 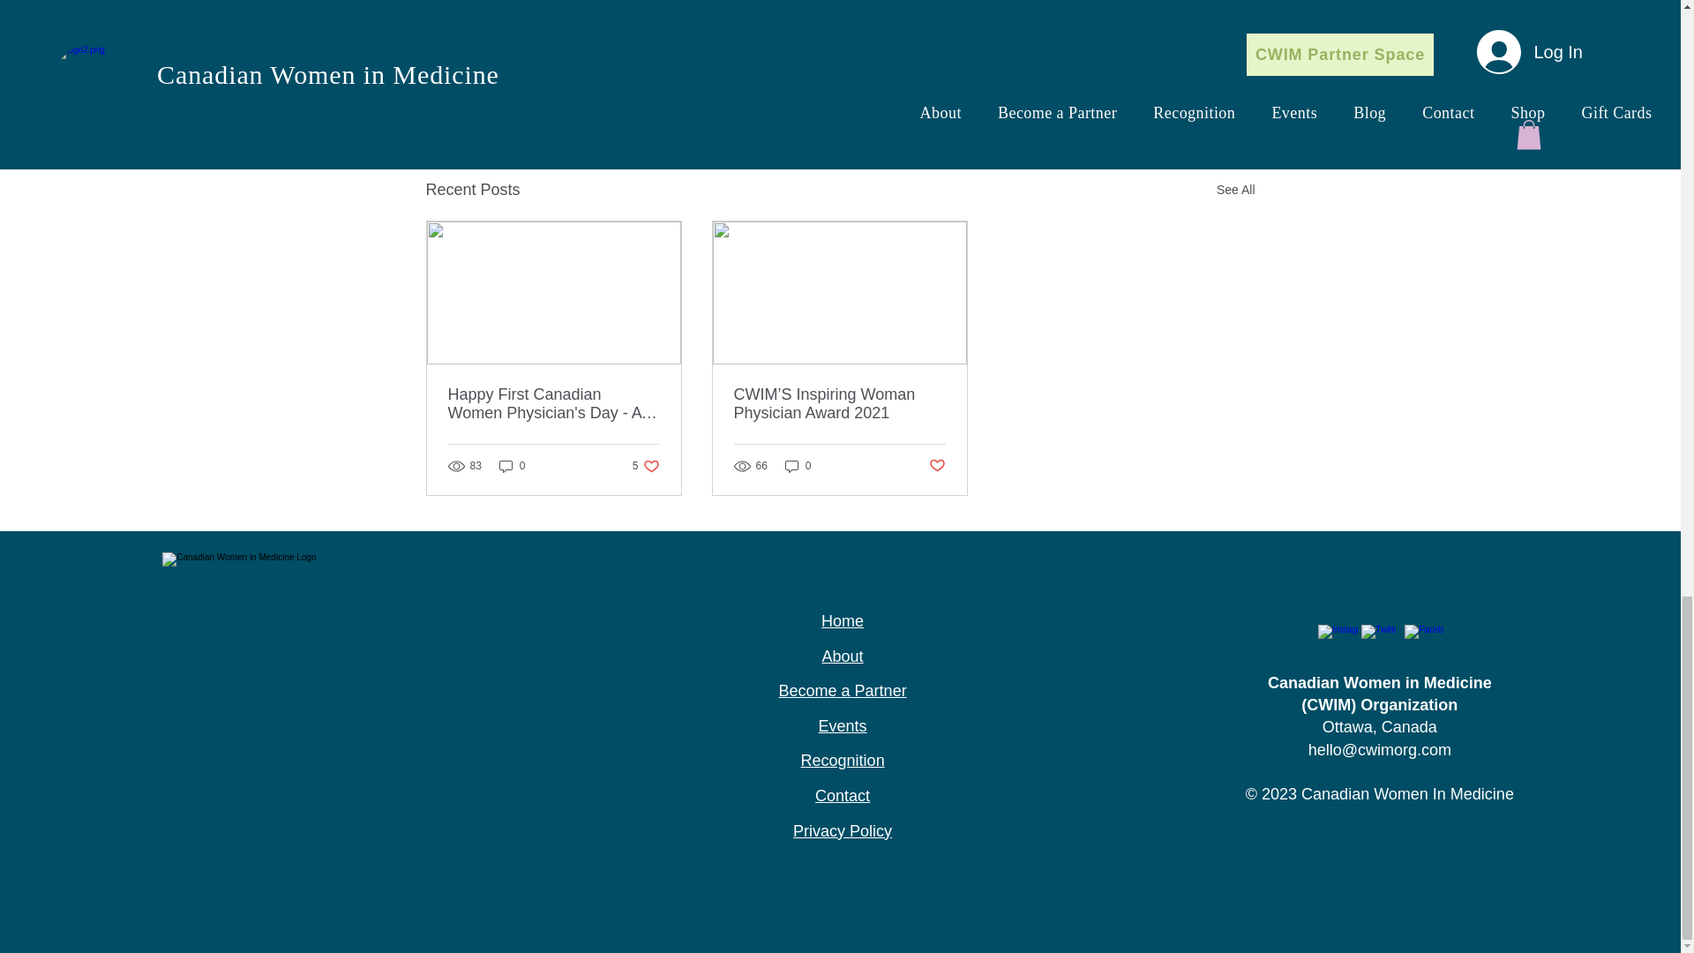 What do you see at coordinates (1151, 41) in the screenshot?
I see `Home` at bounding box center [1151, 41].